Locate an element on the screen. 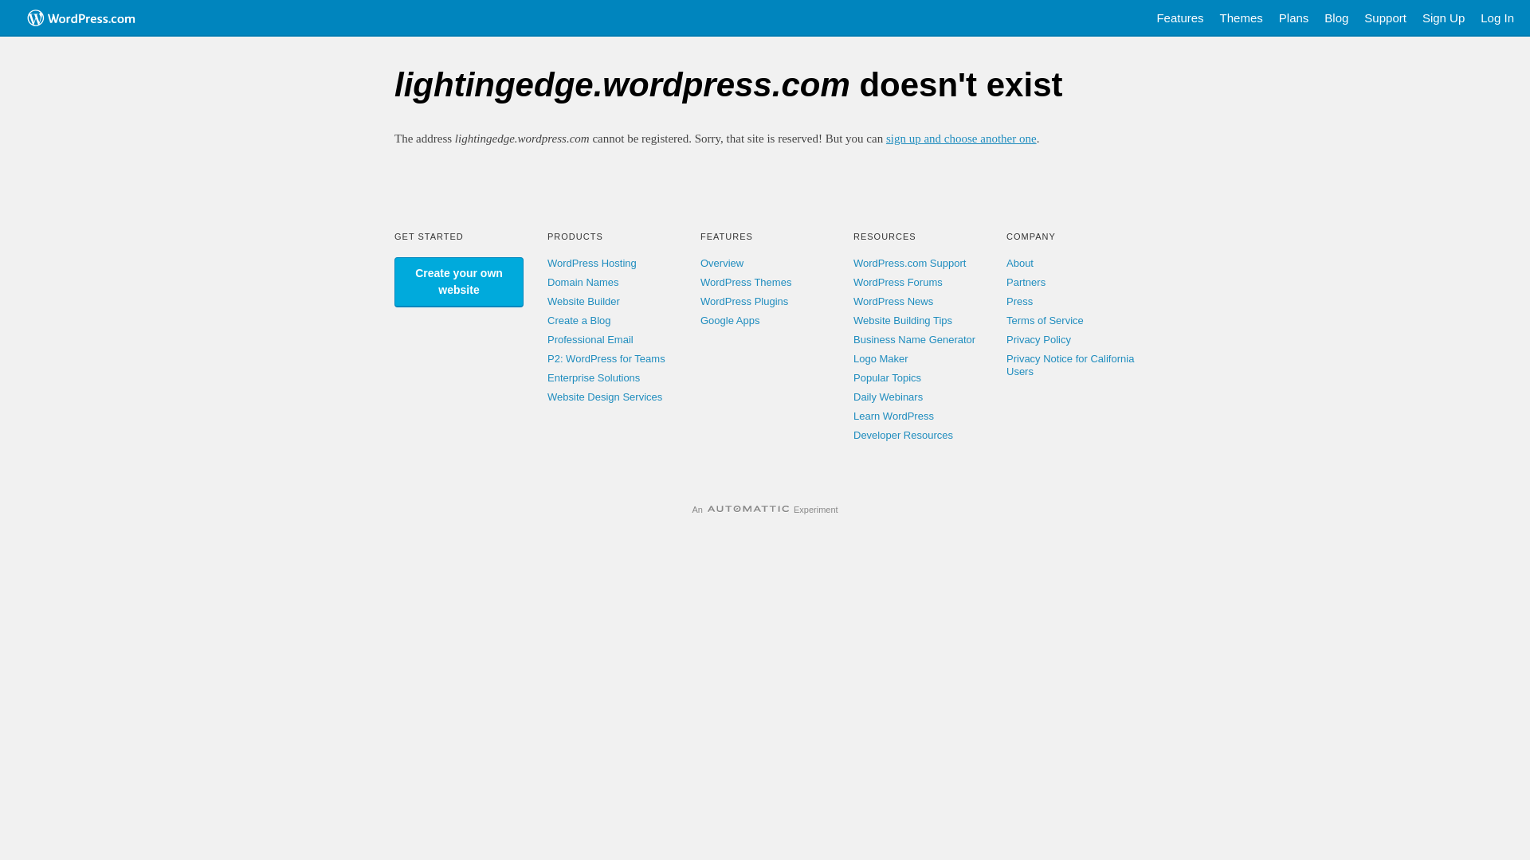 The height and width of the screenshot is (860, 1530). Create your own website is located at coordinates (459, 282).